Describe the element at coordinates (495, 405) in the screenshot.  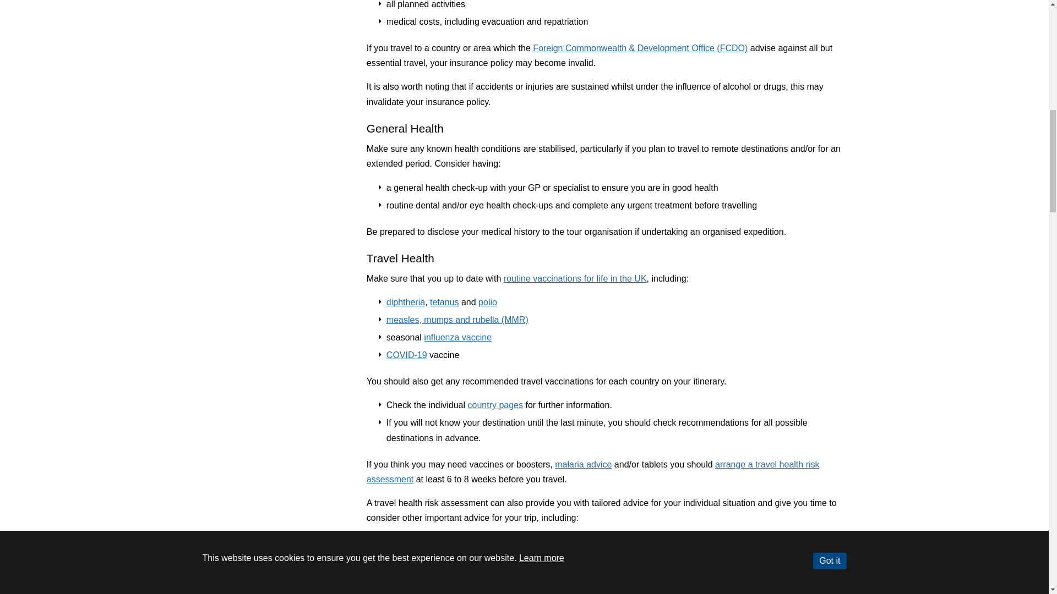
I see `country pages` at that location.